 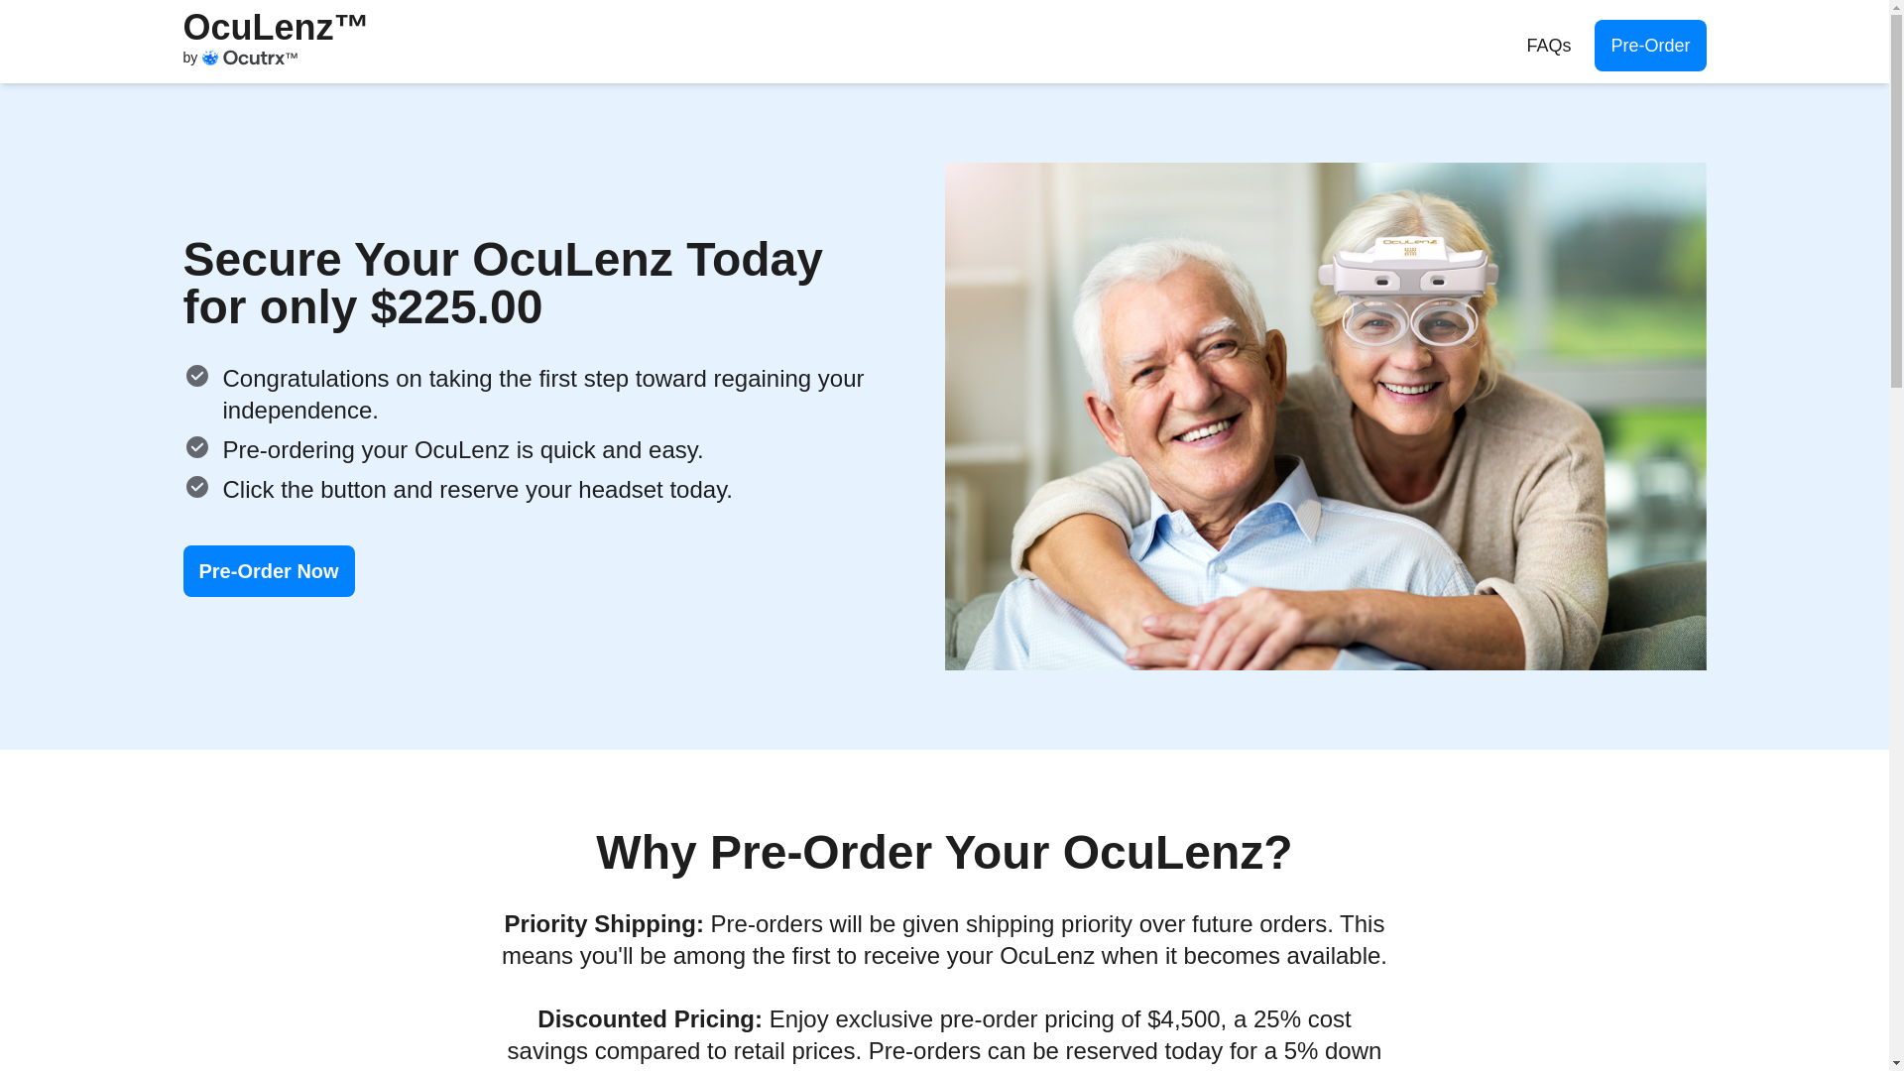 What do you see at coordinates (1549, 46) in the screenshot?
I see `FAQs` at bounding box center [1549, 46].